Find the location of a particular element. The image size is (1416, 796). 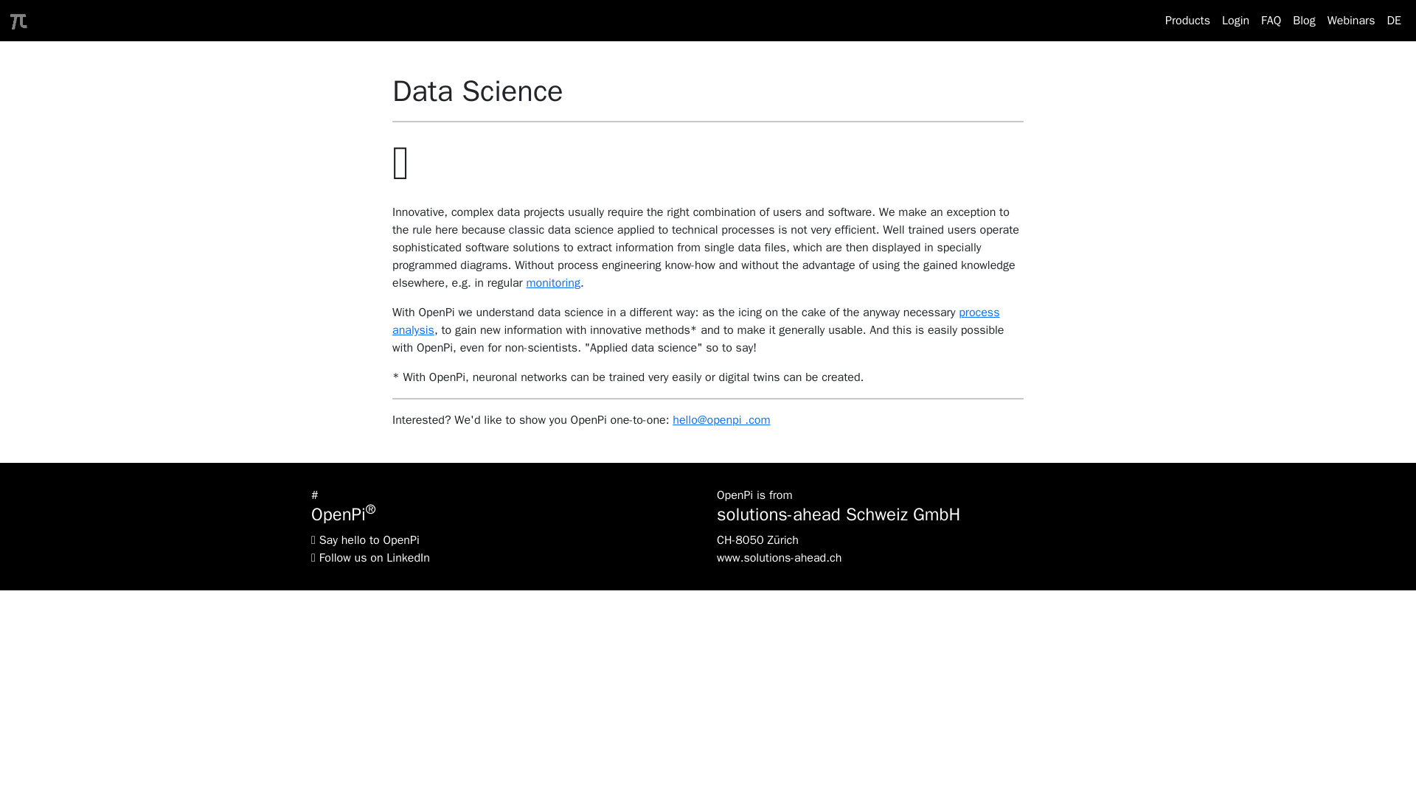

process analysis is located at coordinates (695, 321).